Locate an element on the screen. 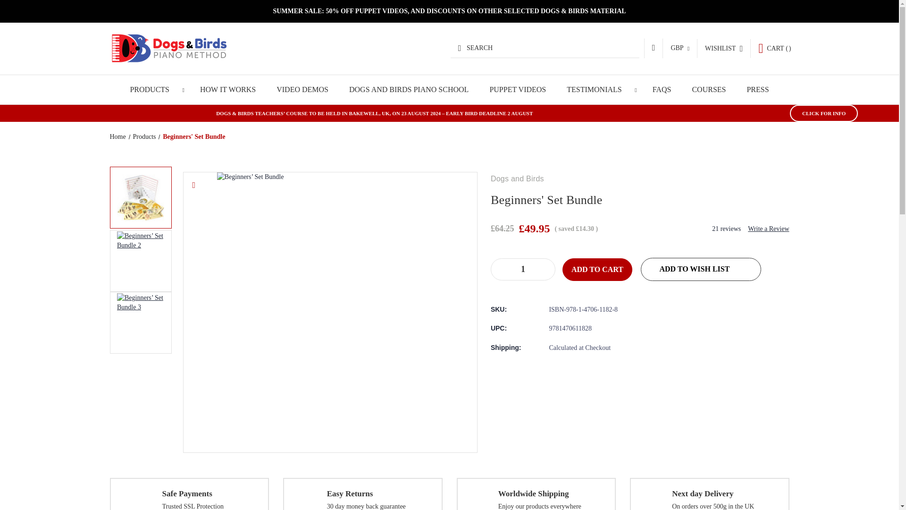 The width and height of the screenshot is (906, 510). FAQS is located at coordinates (662, 90).